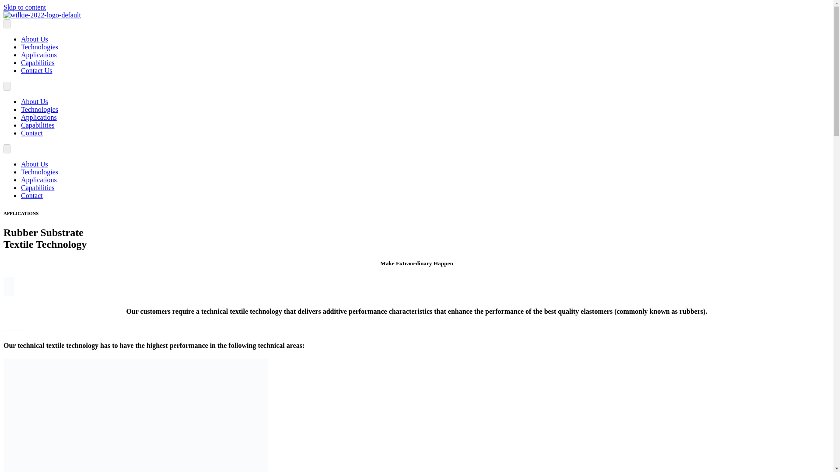 Image resolution: width=840 pixels, height=472 pixels. I want to click on About Us, so click(34, 101).